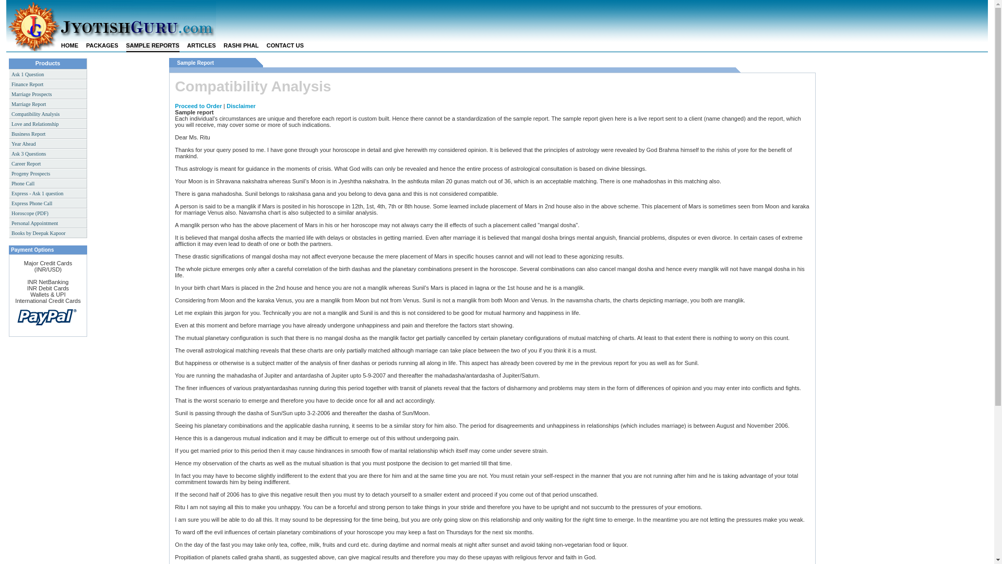 This screenshot has height=564, width=1002. Describe the element at coordinates (48, 203) in the screenshot. I see `Express Phone Call` at that location.